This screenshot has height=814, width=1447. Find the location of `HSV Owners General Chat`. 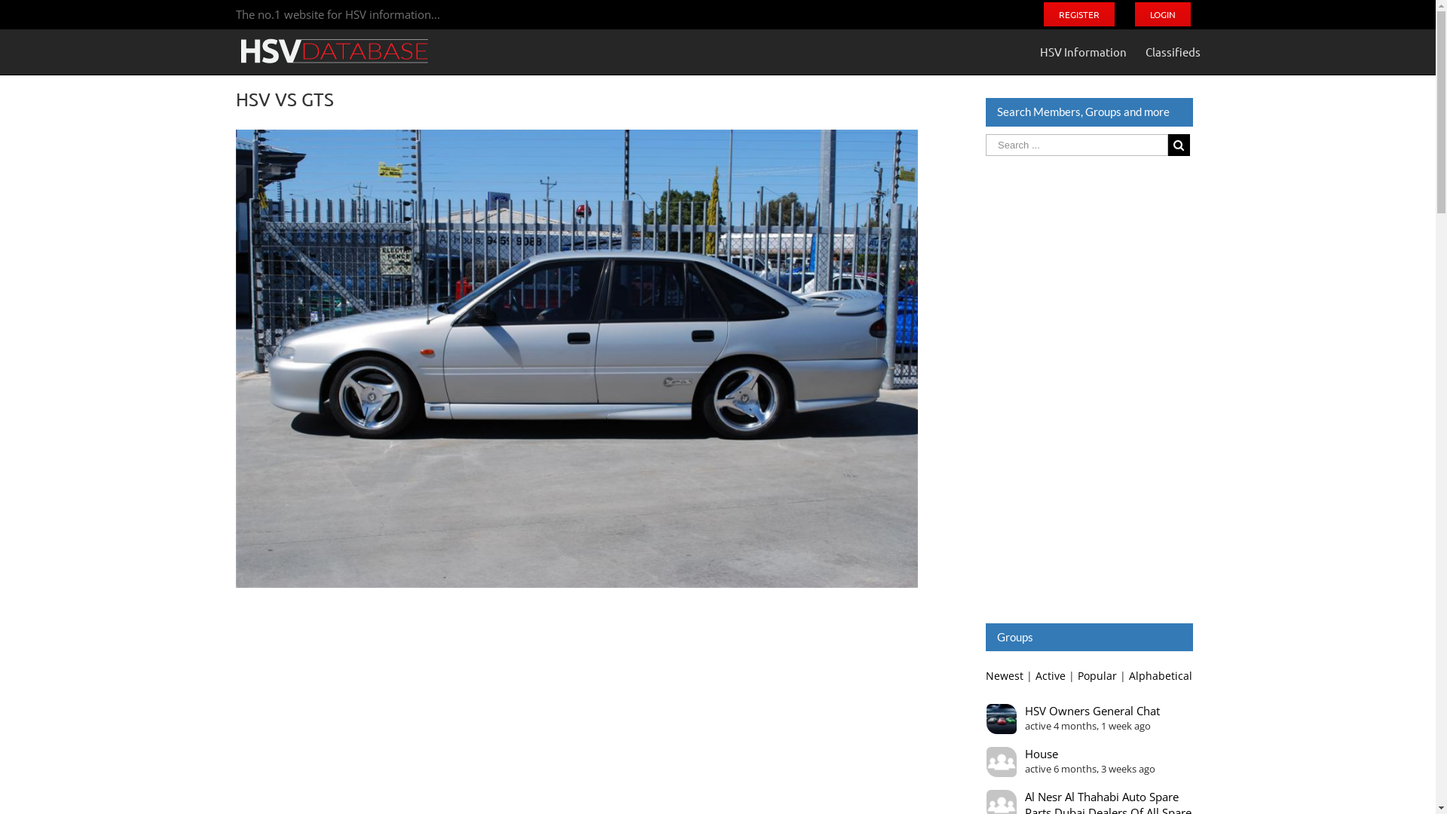

HSV Owners General Chat is located at coordinates (1089, 711).